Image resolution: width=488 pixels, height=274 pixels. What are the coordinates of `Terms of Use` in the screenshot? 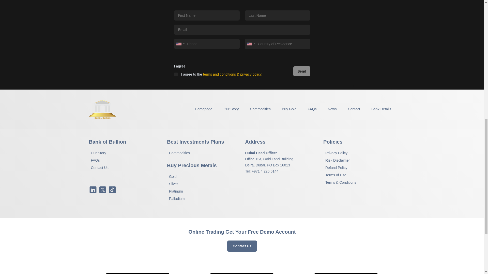 It's located at (335, 175).